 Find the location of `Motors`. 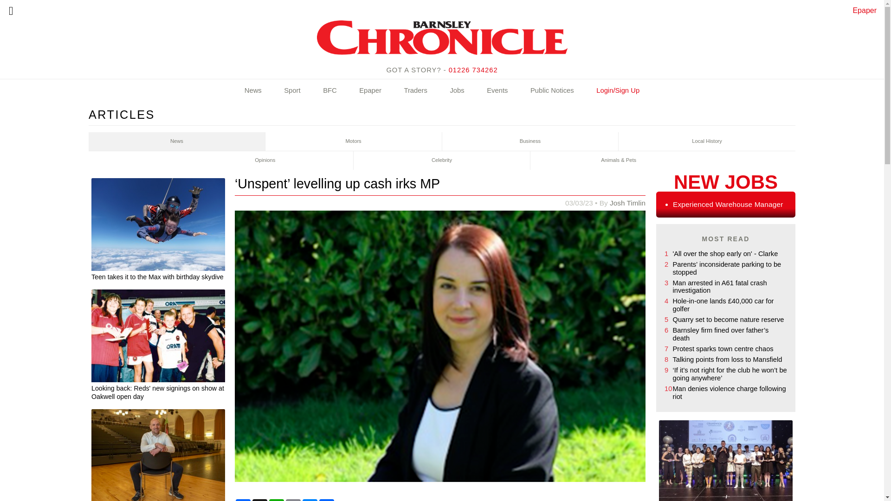

Motors is located at coordinates (354, 141).